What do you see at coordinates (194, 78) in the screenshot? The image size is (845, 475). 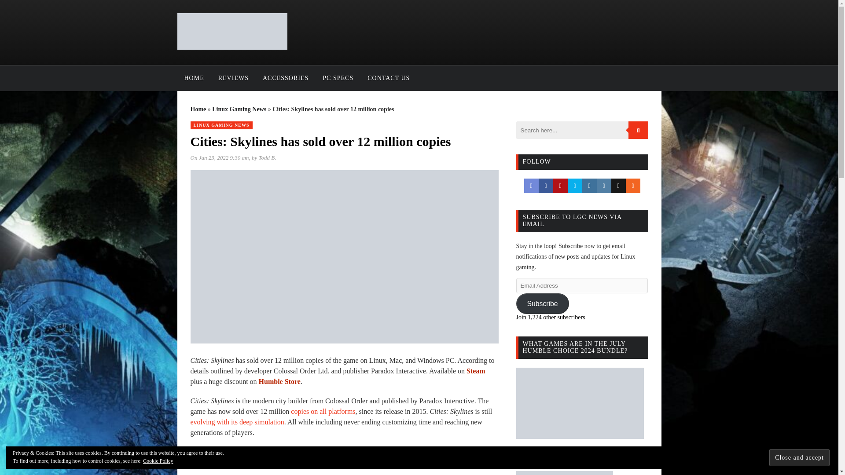 I see `HOME` at bounding box center [194, 78].